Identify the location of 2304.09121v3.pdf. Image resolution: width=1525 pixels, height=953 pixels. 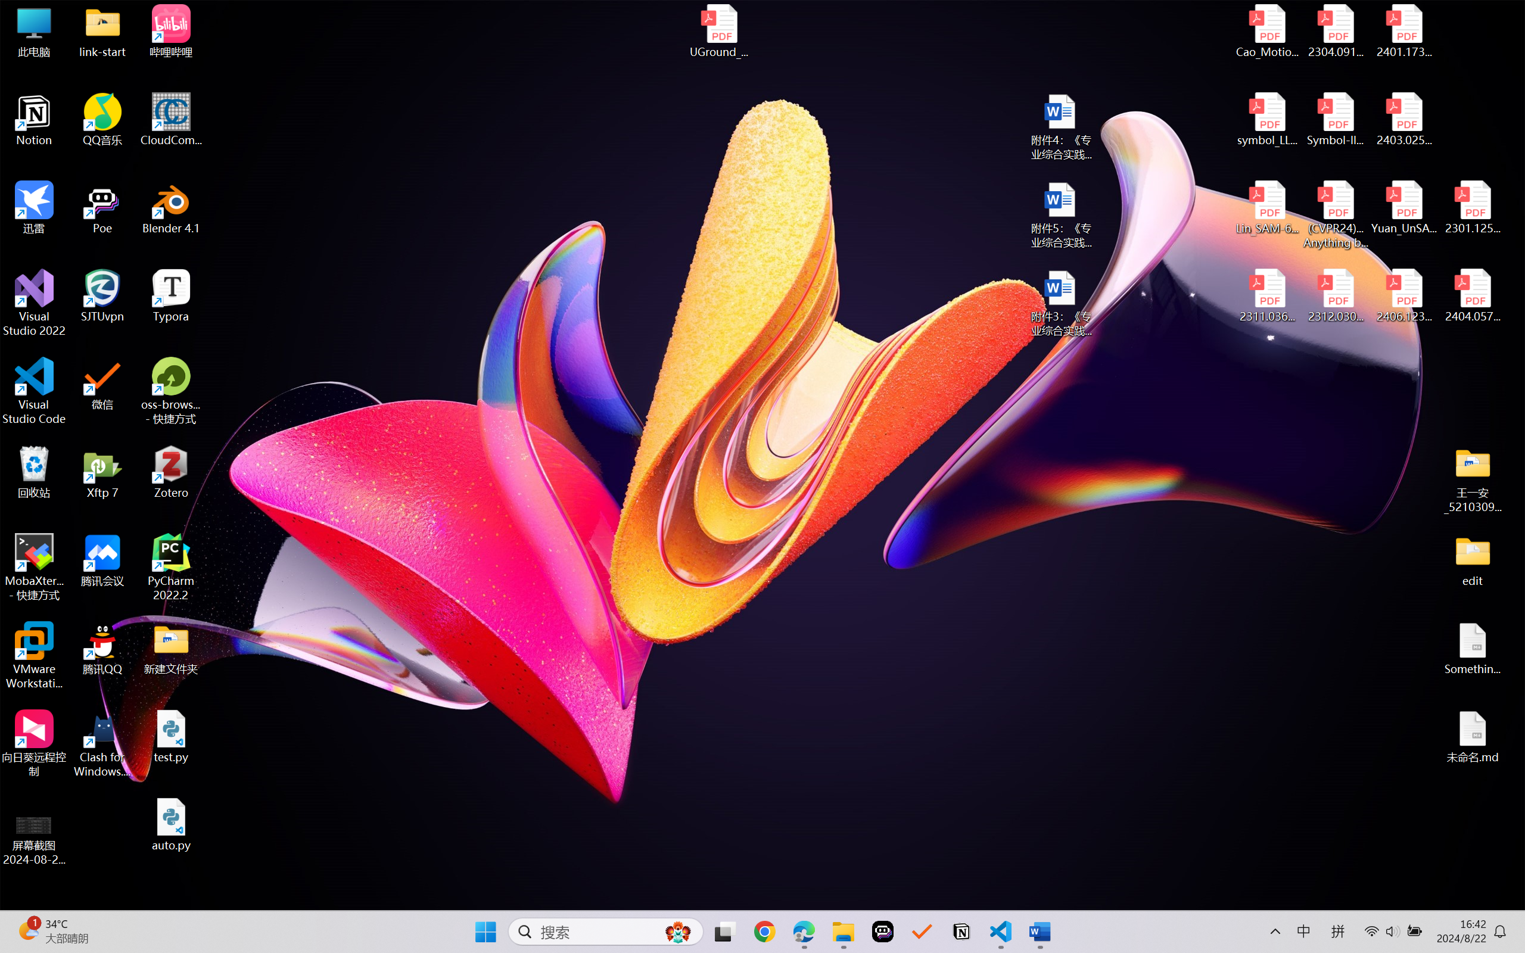
(1336, 31).